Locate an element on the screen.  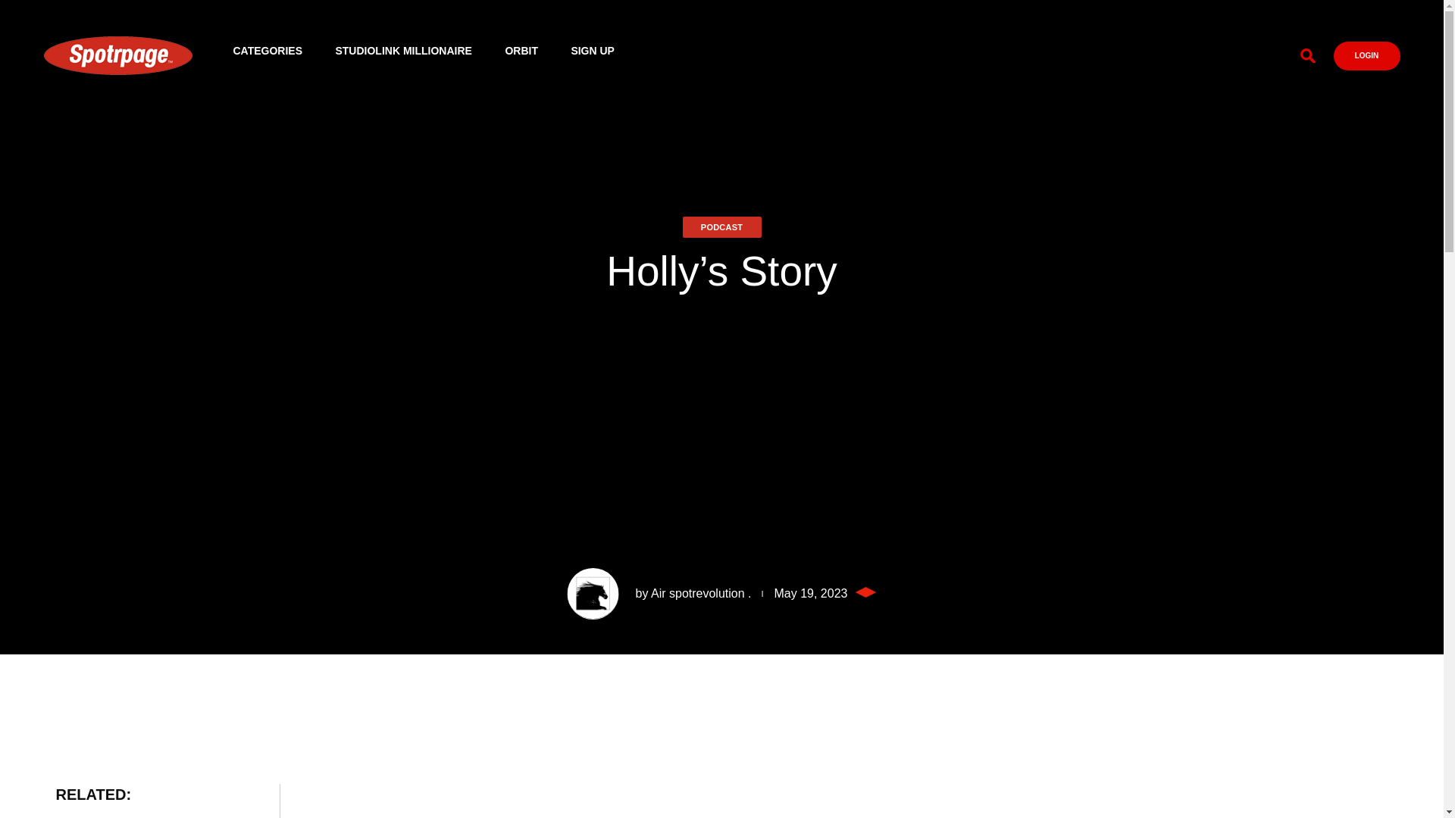
ORBIT is located at coordinates (521, 48).